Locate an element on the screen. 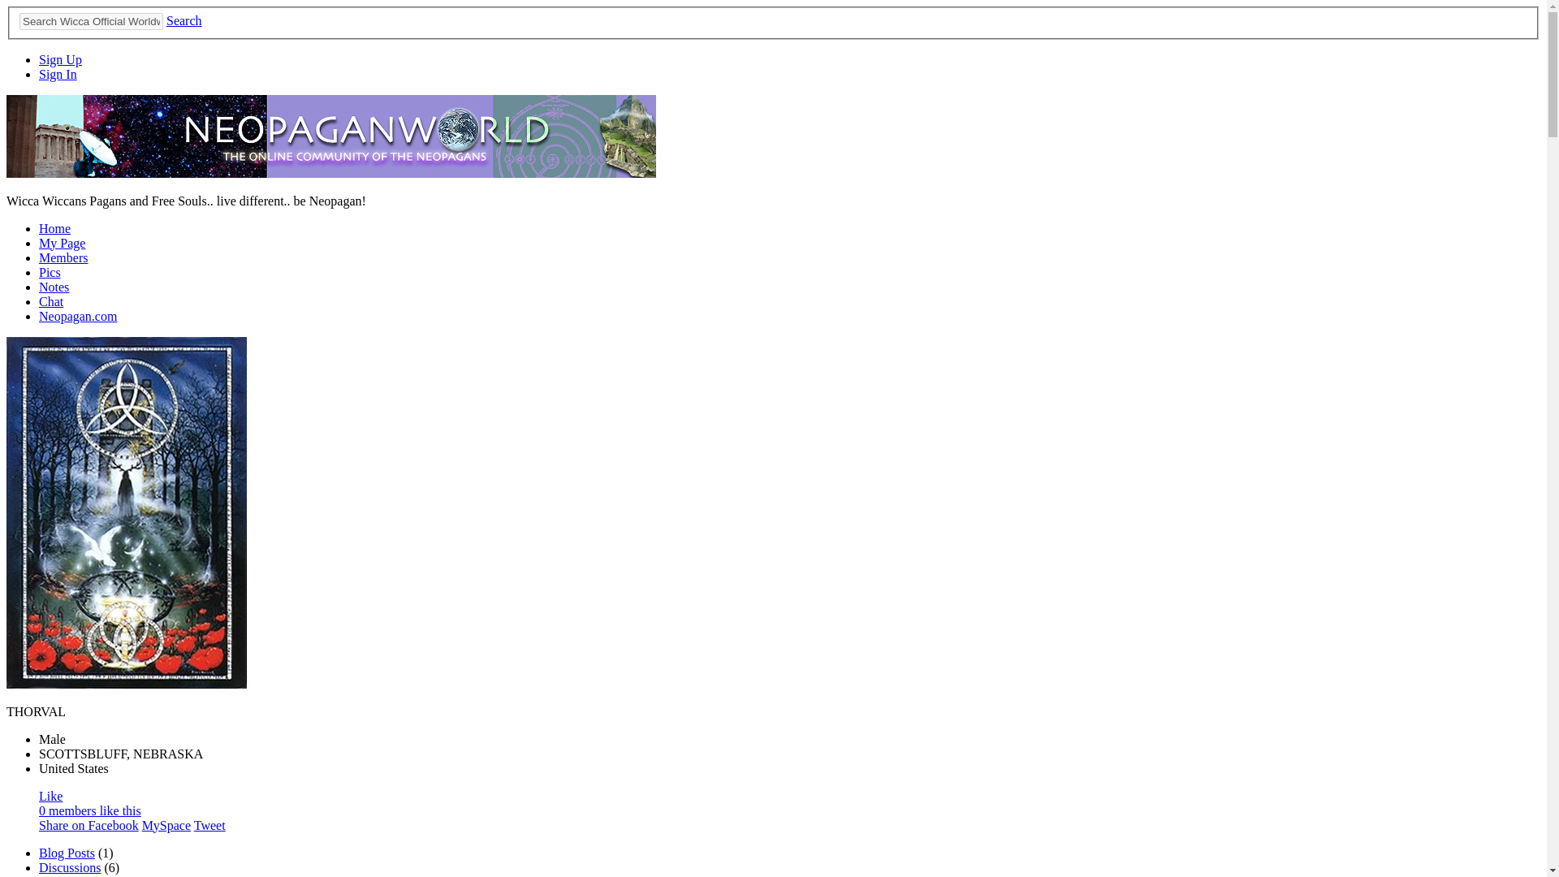 The image size is (1559, 877). Share on Facebook is located at coordinates (89, 825).